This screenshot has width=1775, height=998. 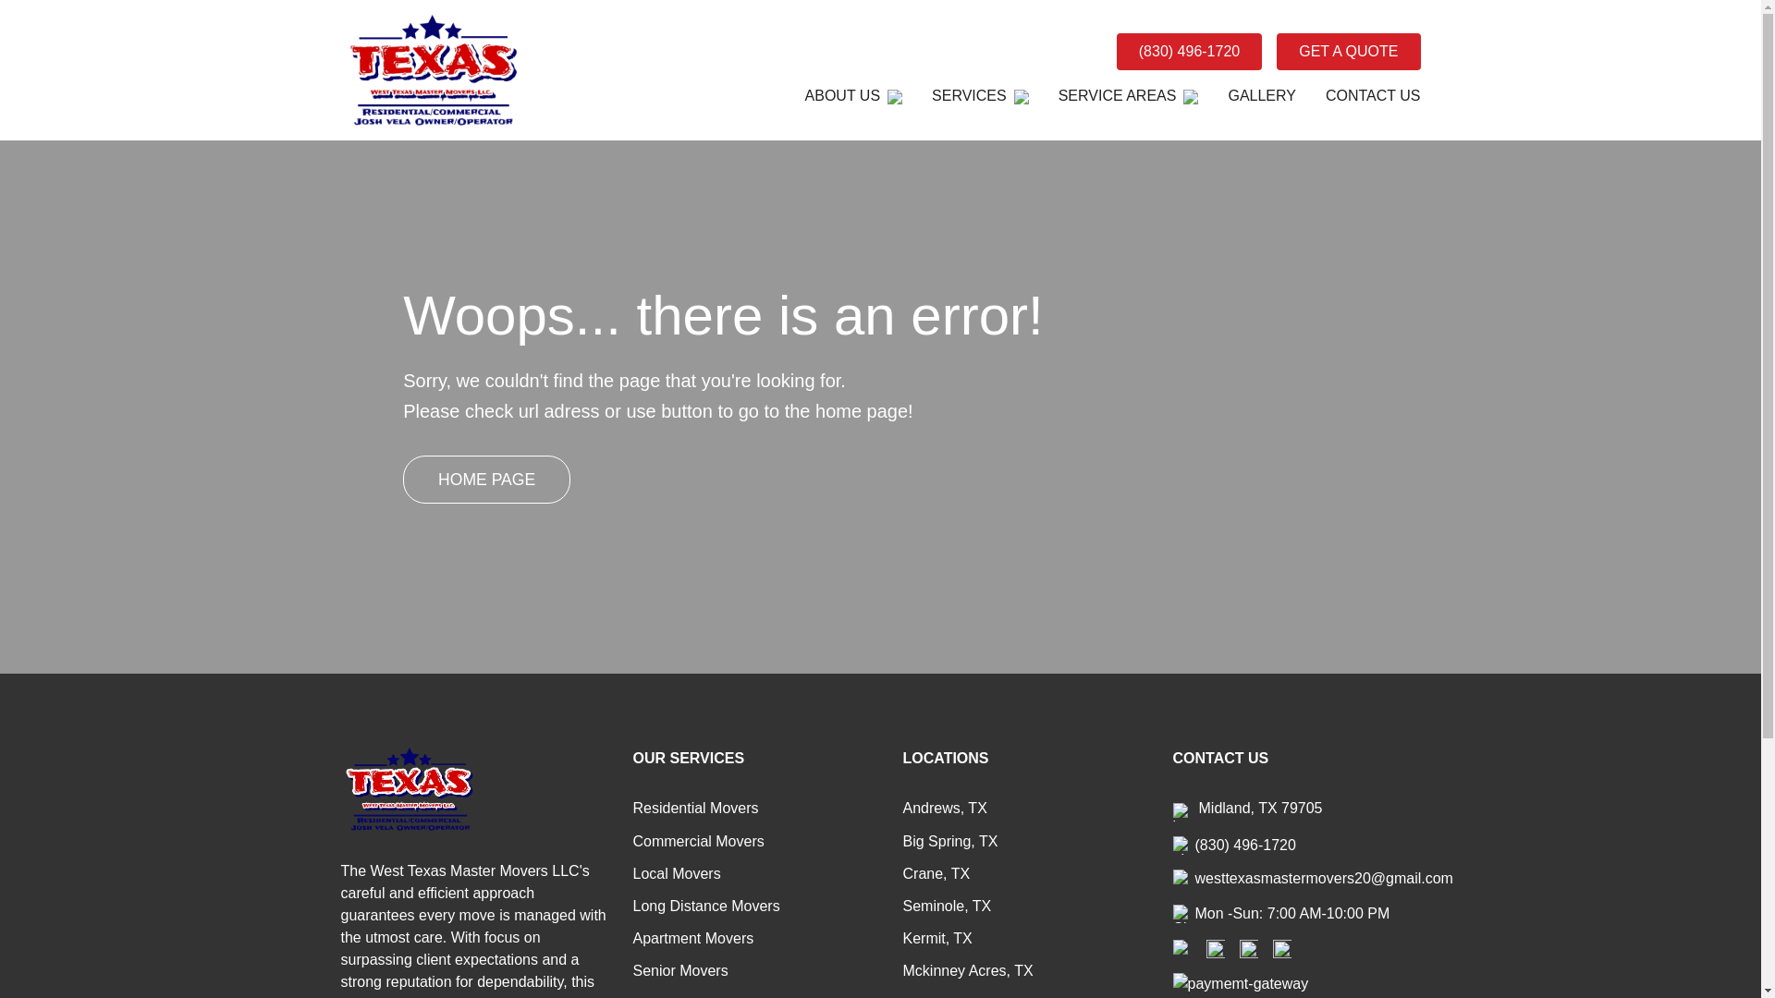 What do you see at coordinates (854, 96) in the screenshot?
I see `ABOUT US` at bounding box center [854, 96].